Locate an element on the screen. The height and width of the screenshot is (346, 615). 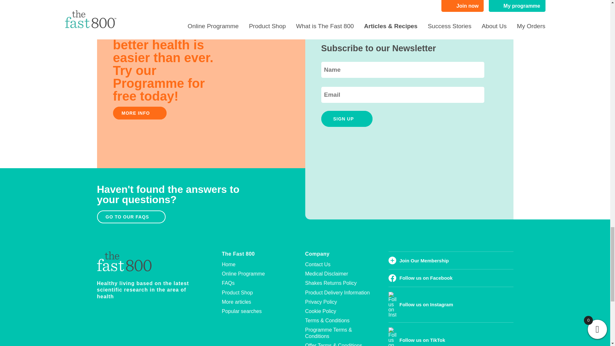
Sign up is located at coordinates (347, 119).